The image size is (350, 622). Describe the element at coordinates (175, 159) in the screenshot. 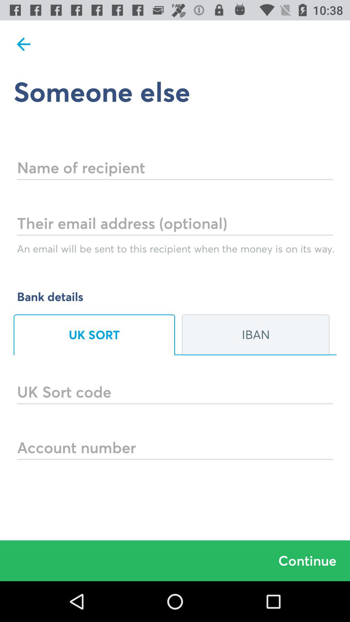

I see `click on name of recipient field` at that location.